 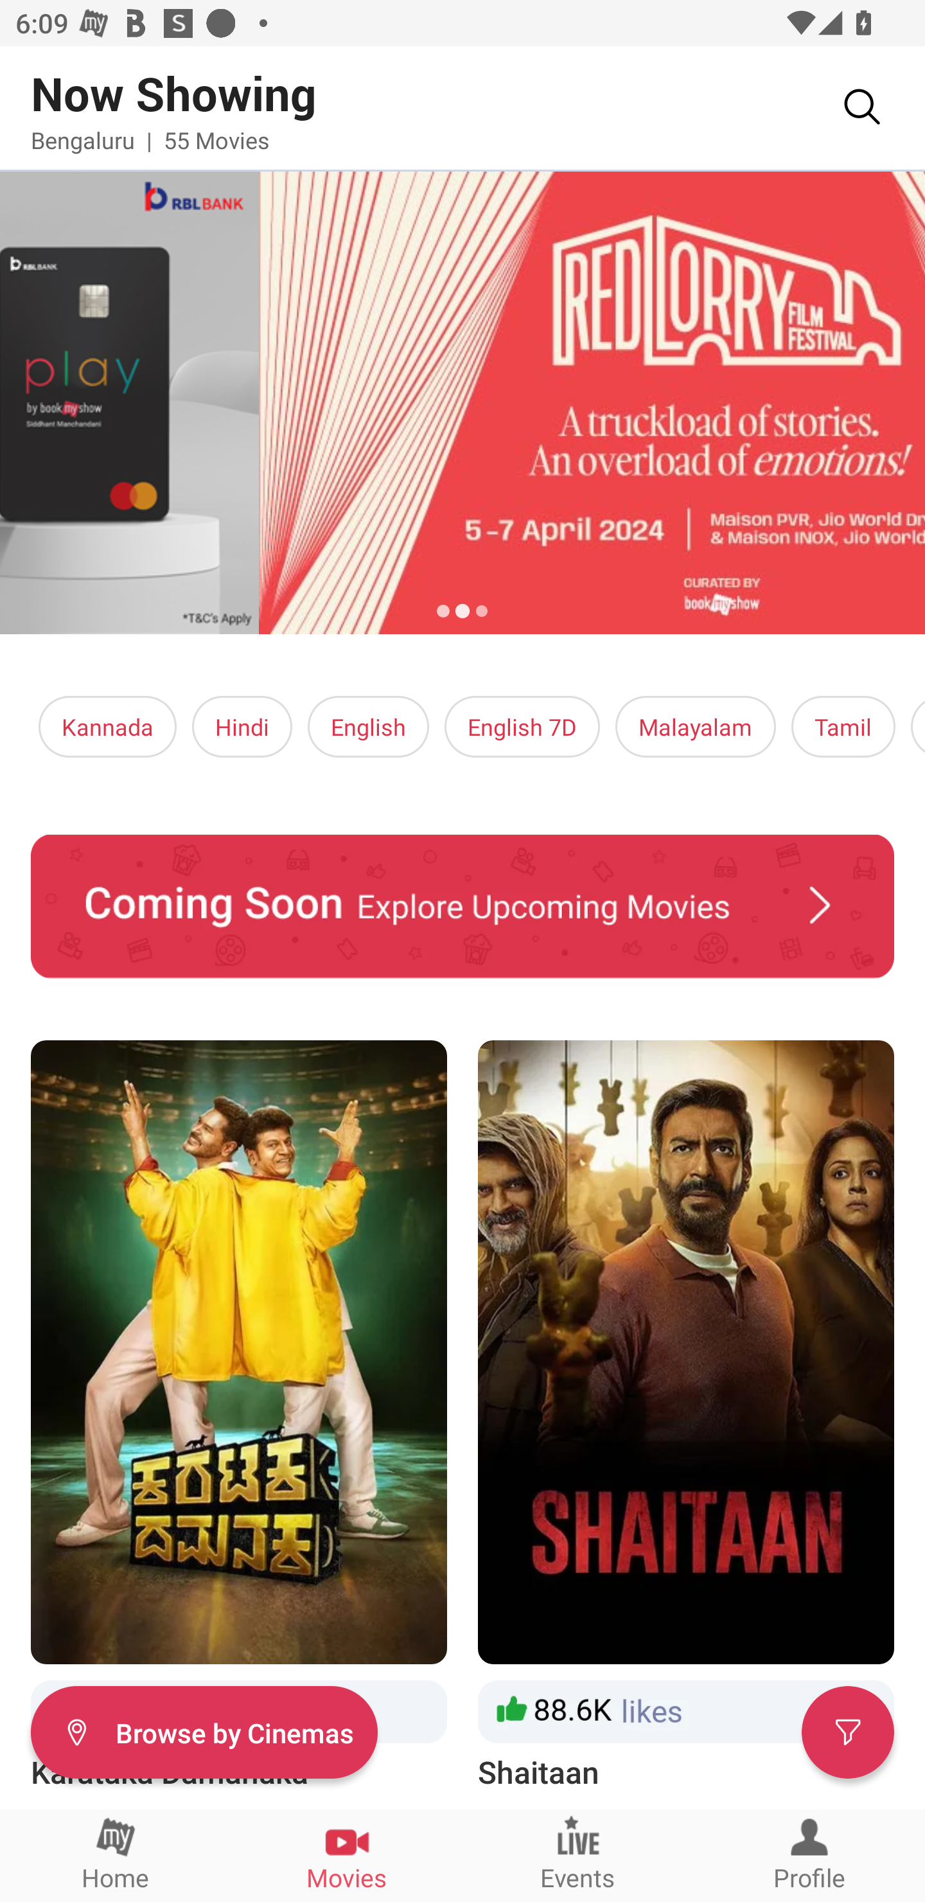 What do you see at coordinates (843, 726) in the screenshot?
I see `Tamil` at bounding box center [843, 726].